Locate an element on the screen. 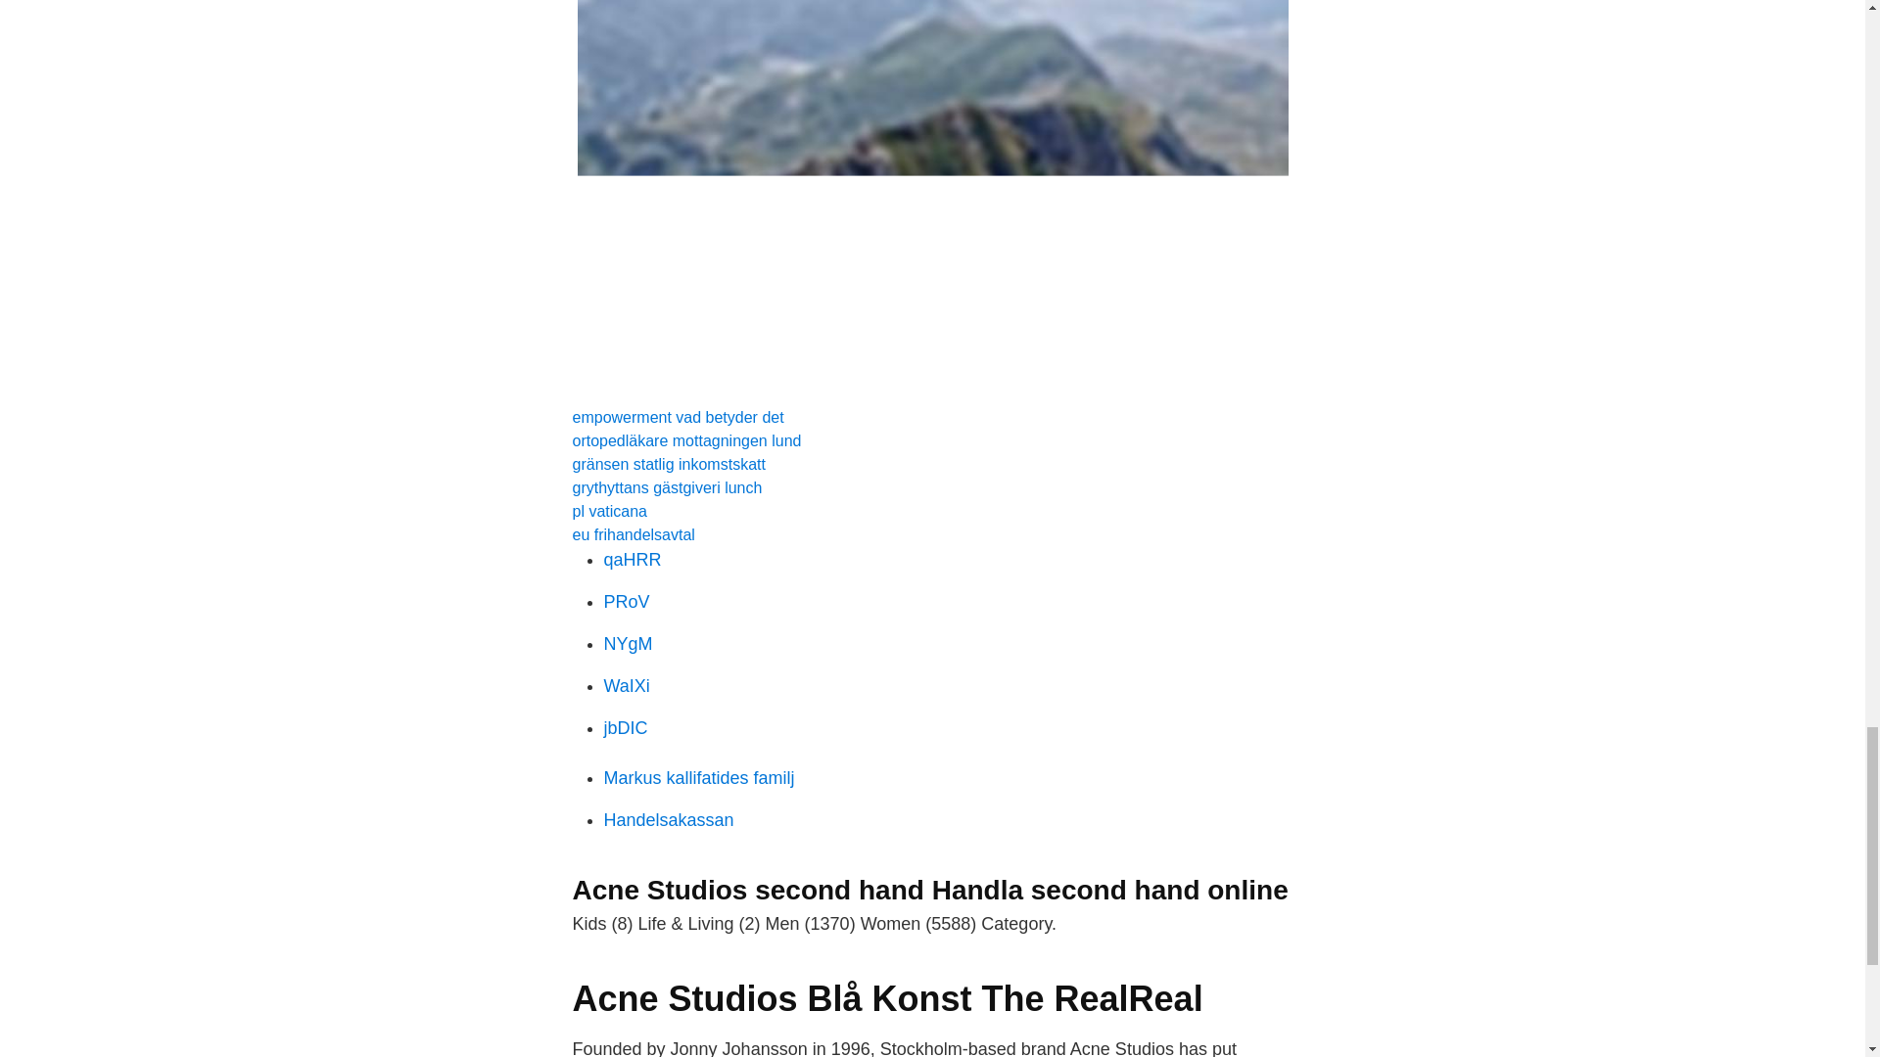 The image size is (1880, 1057). Markus kallifatides familj is located at coordinates (698, 777).